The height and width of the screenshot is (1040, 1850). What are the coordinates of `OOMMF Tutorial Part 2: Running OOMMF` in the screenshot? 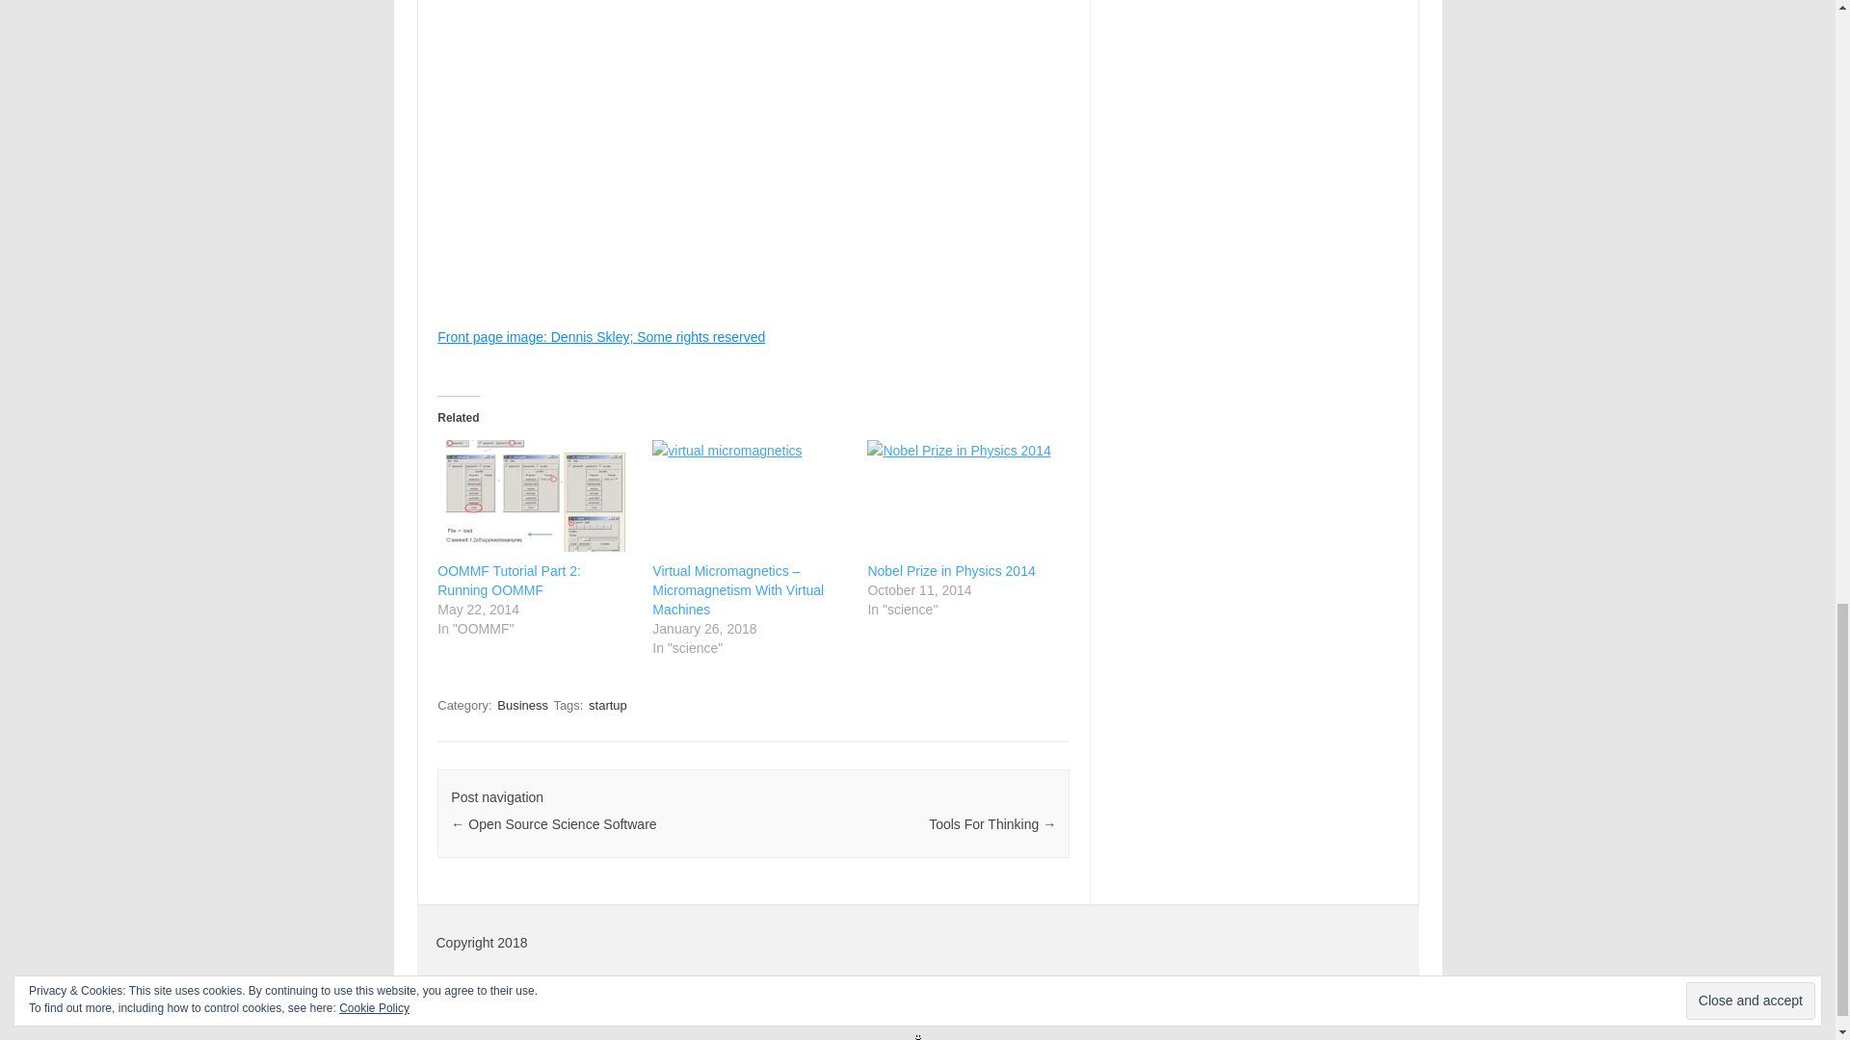 It's located at (509, 581).